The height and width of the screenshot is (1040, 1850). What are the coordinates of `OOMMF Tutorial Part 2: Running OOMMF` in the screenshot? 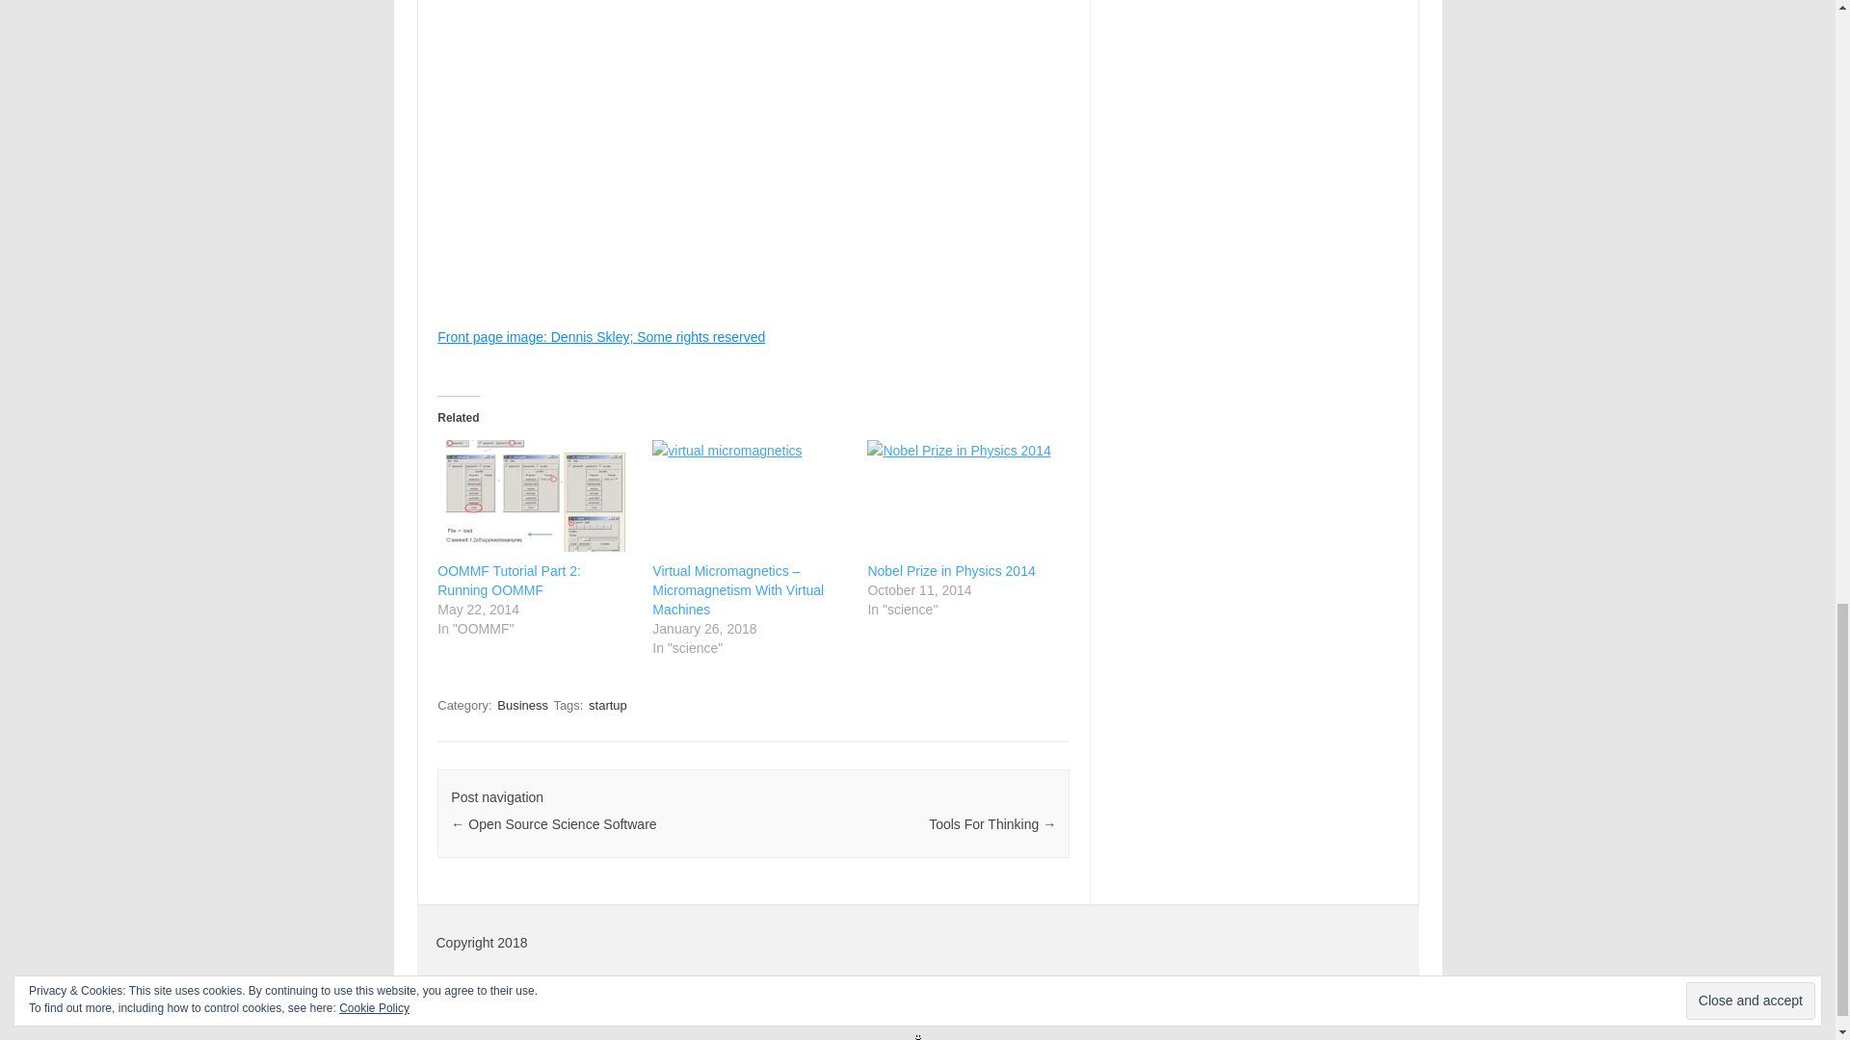 It's located at (509, 581).